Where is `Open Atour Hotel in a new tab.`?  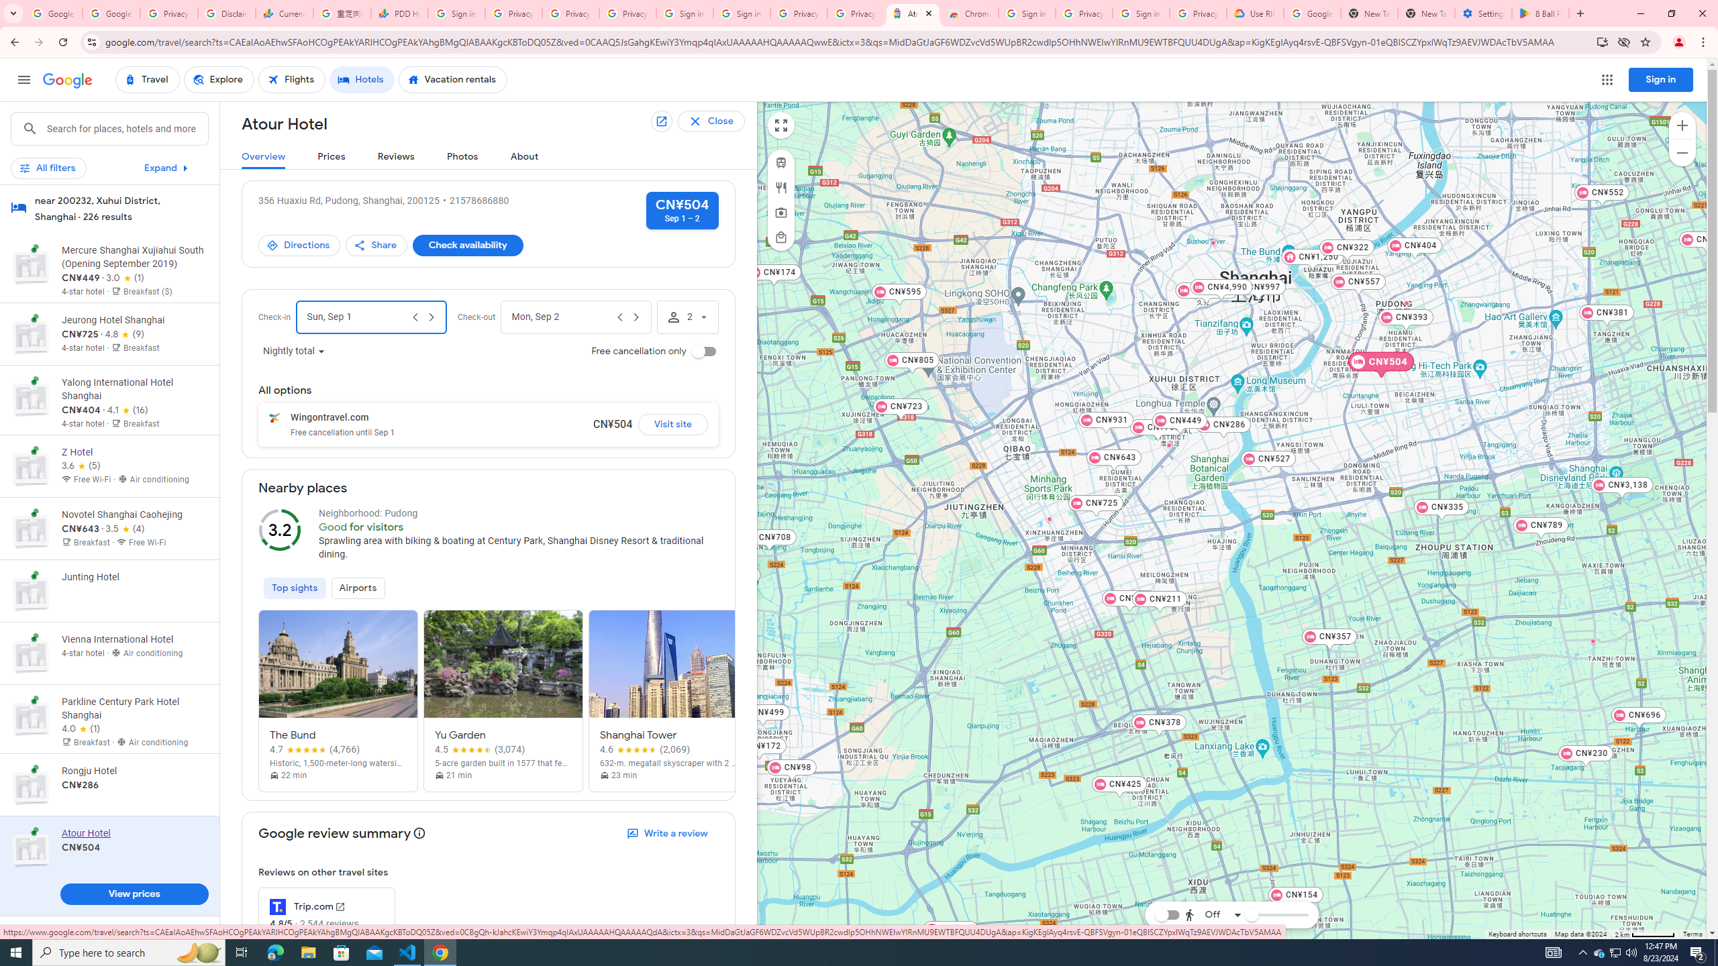
Open Atour Hotel in a new tab. is located at coordinates (663, 122).